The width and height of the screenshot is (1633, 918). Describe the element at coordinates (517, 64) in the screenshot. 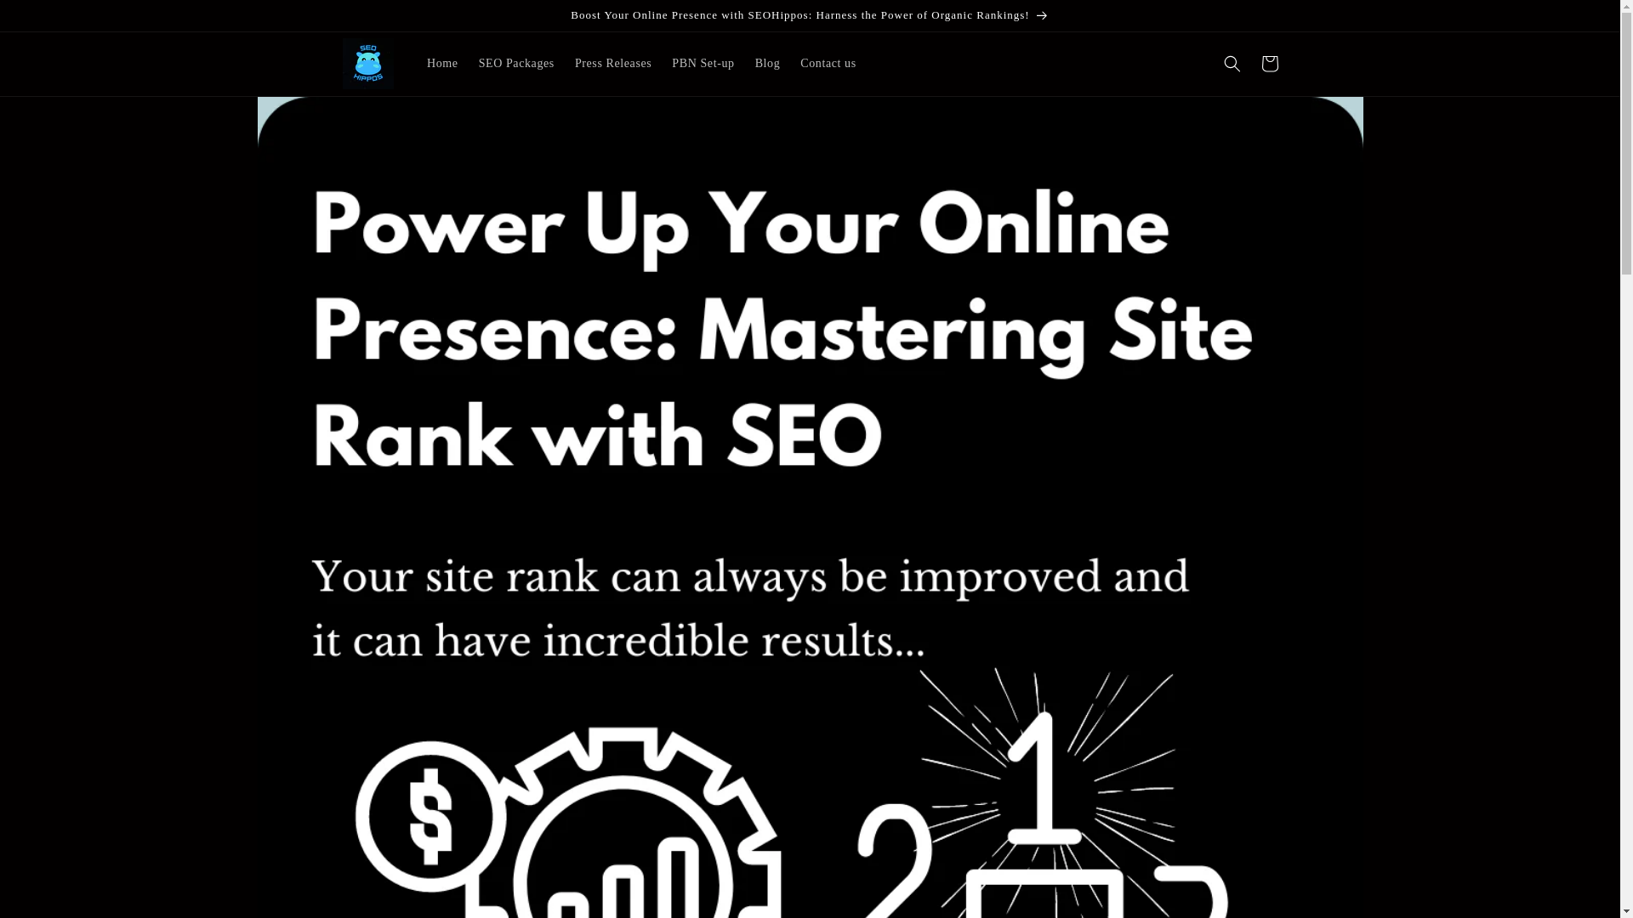

I see `SEO Packages` at that location.